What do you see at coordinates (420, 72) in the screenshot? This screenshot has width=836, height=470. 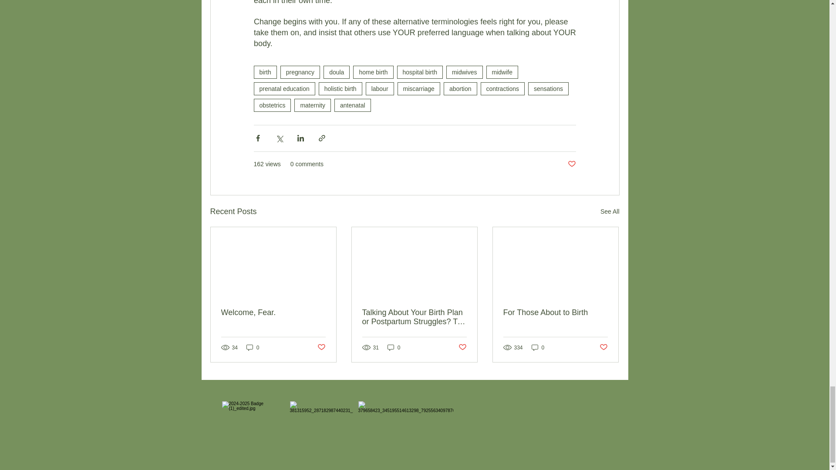 I see `hospital birth` at bounding box center [420, 72].